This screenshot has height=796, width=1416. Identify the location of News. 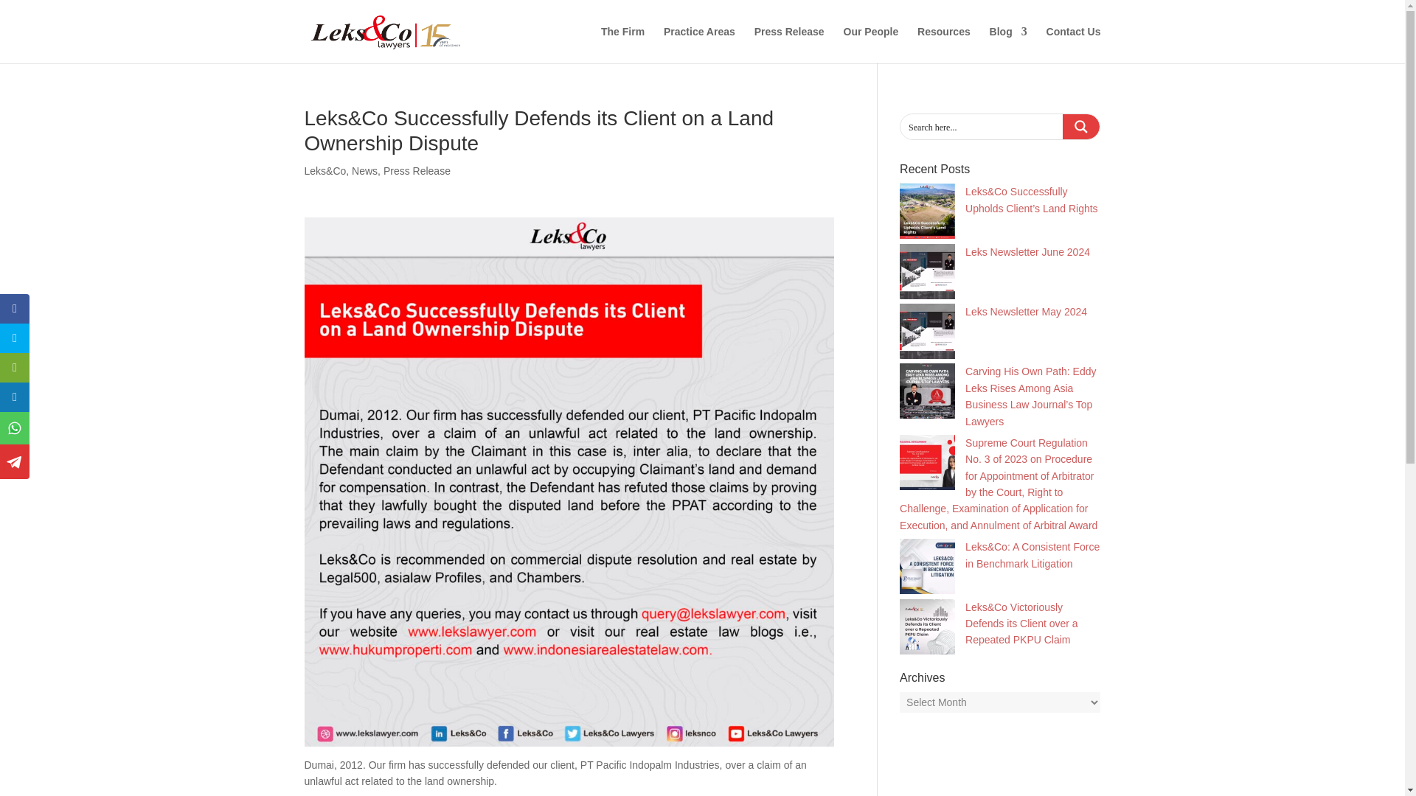
(364, 170).